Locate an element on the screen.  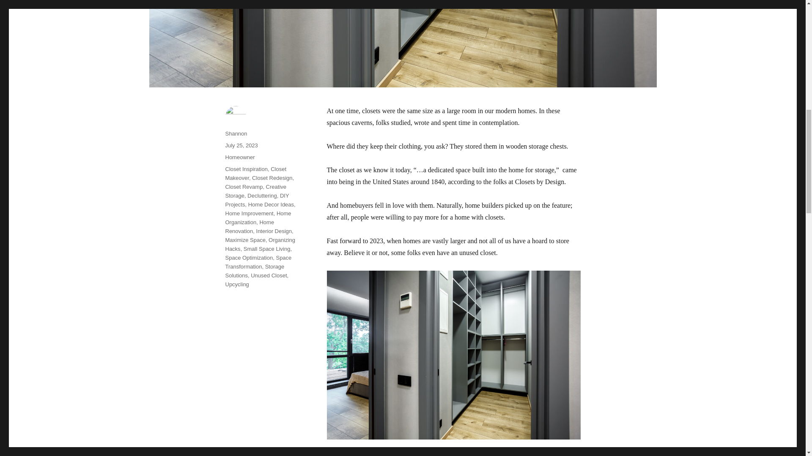
Organizing Hacks is located at coordinates (260, 244).